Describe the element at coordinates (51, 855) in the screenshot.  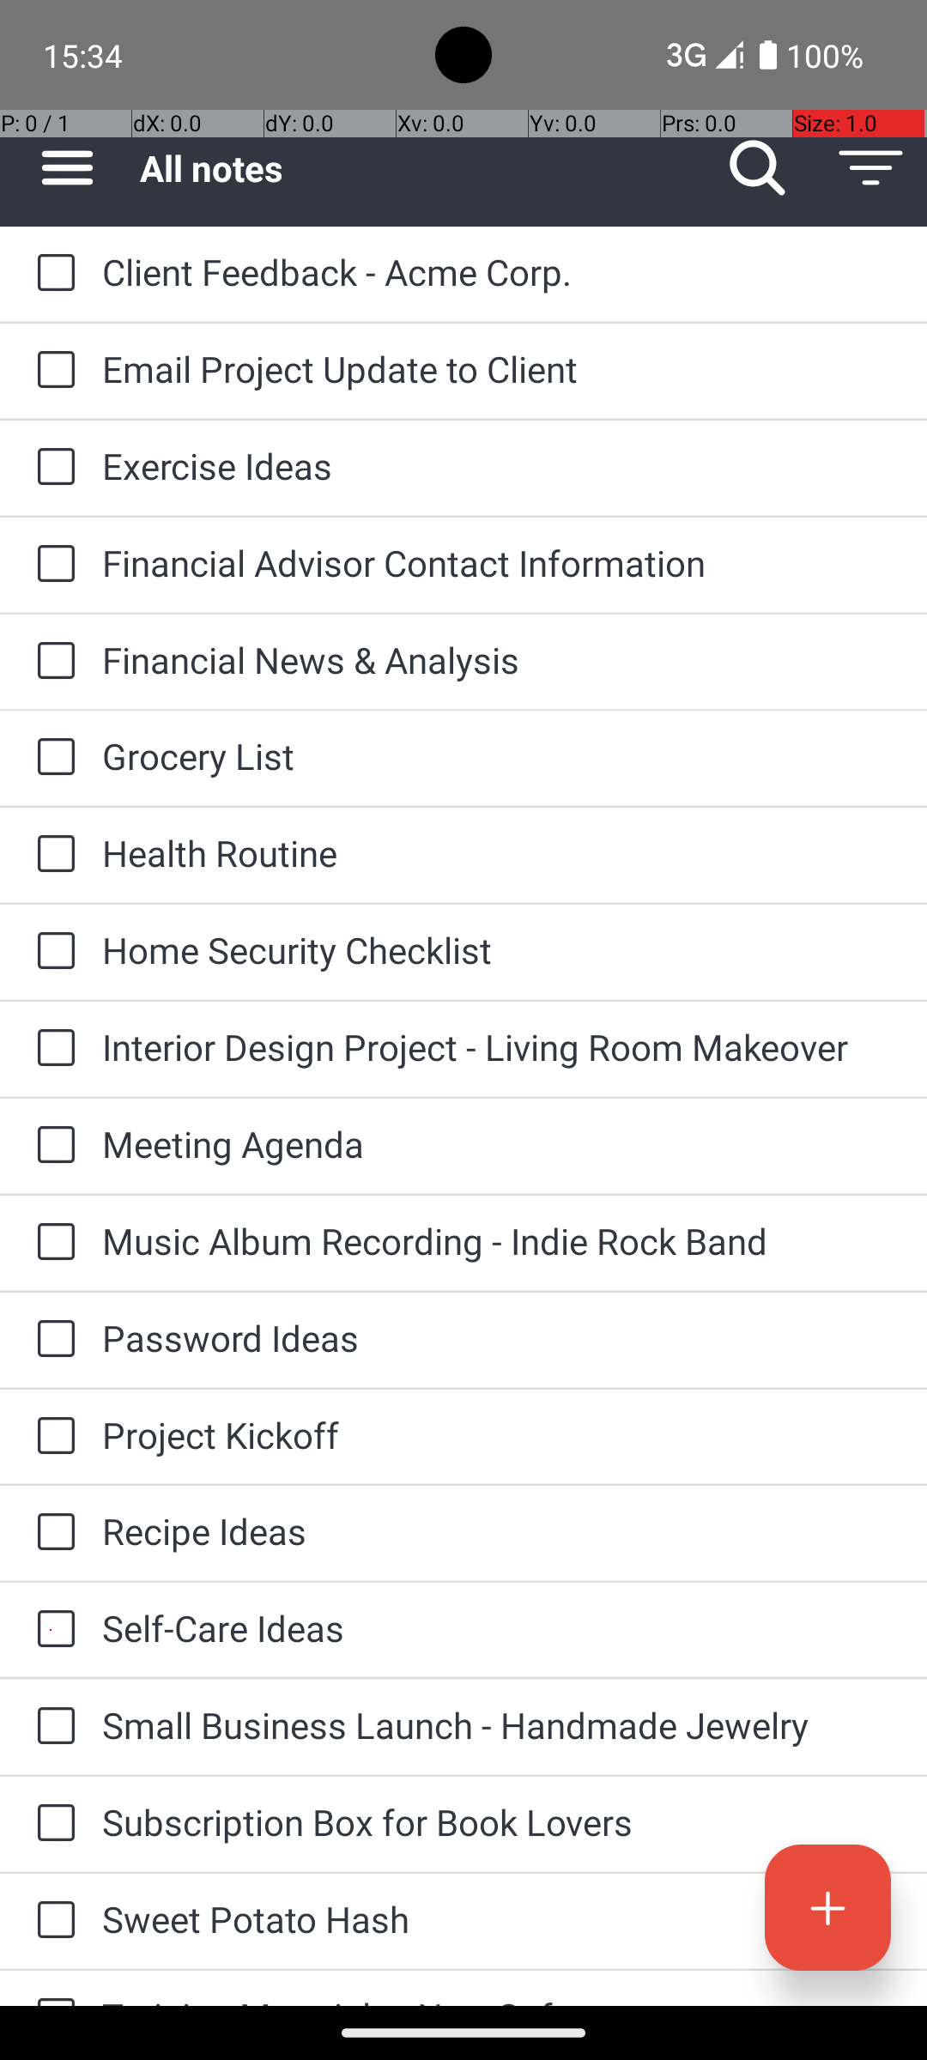
I see `to-do: Health Routine` at that location.